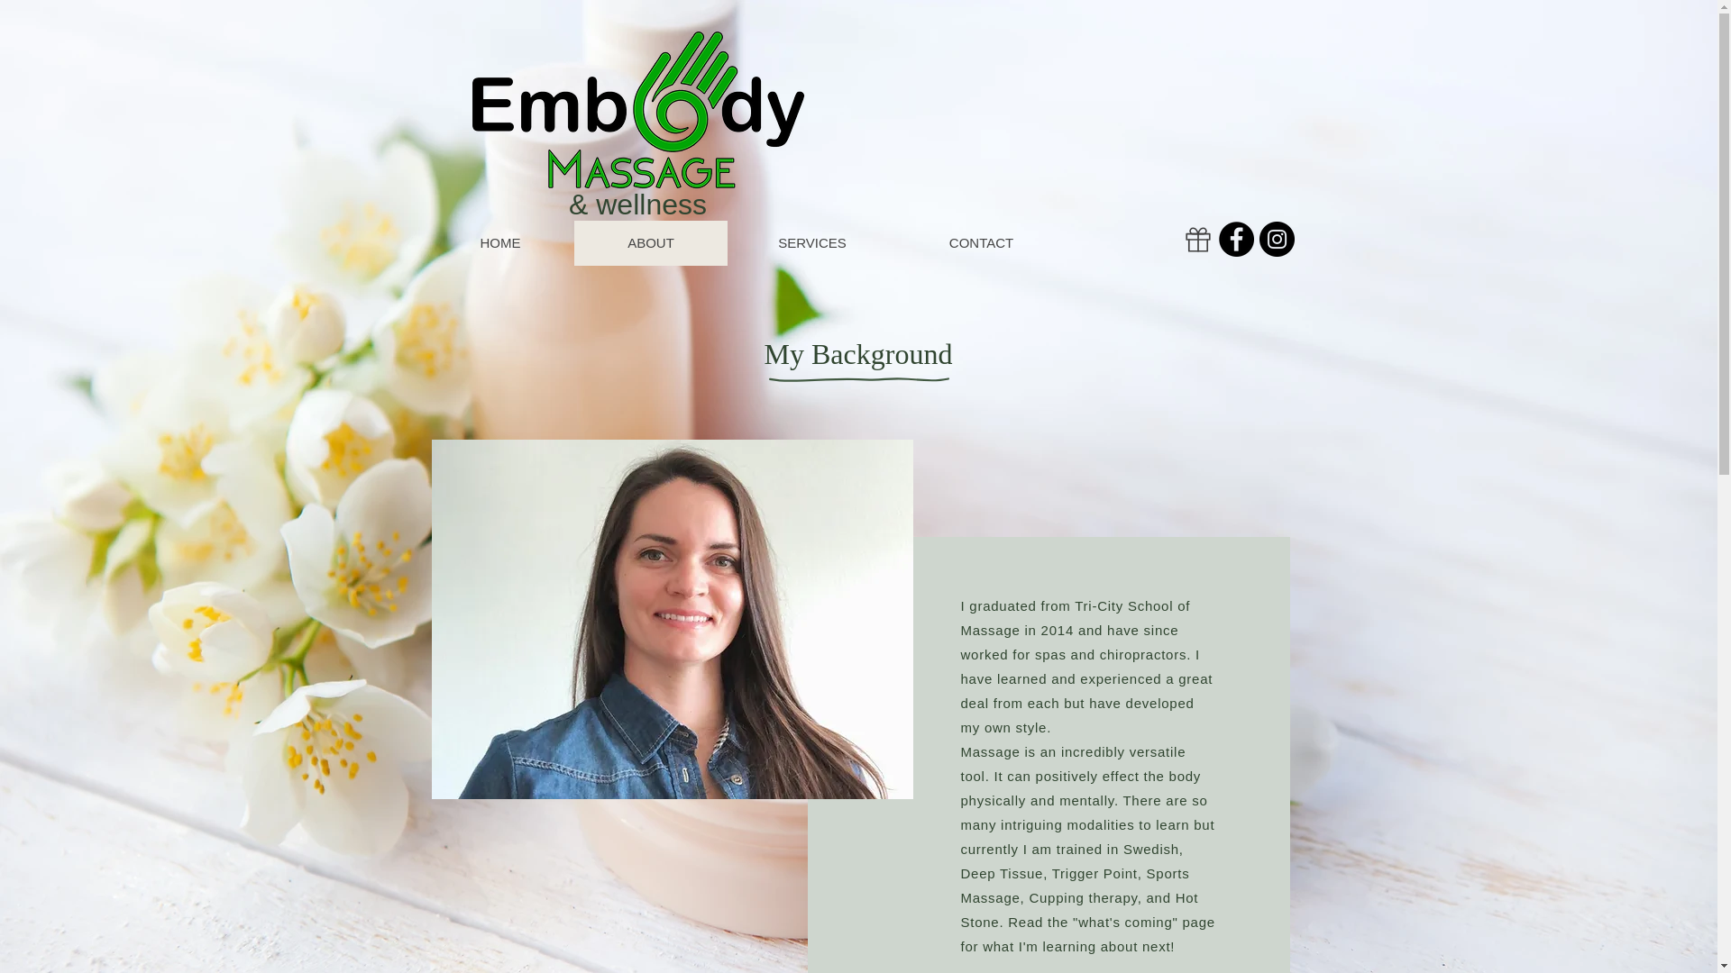 This screenshot has width=1731, height=973. Describe the element at coordinates (649, 243) in the screenshot. I see `ABOUT` at that location.